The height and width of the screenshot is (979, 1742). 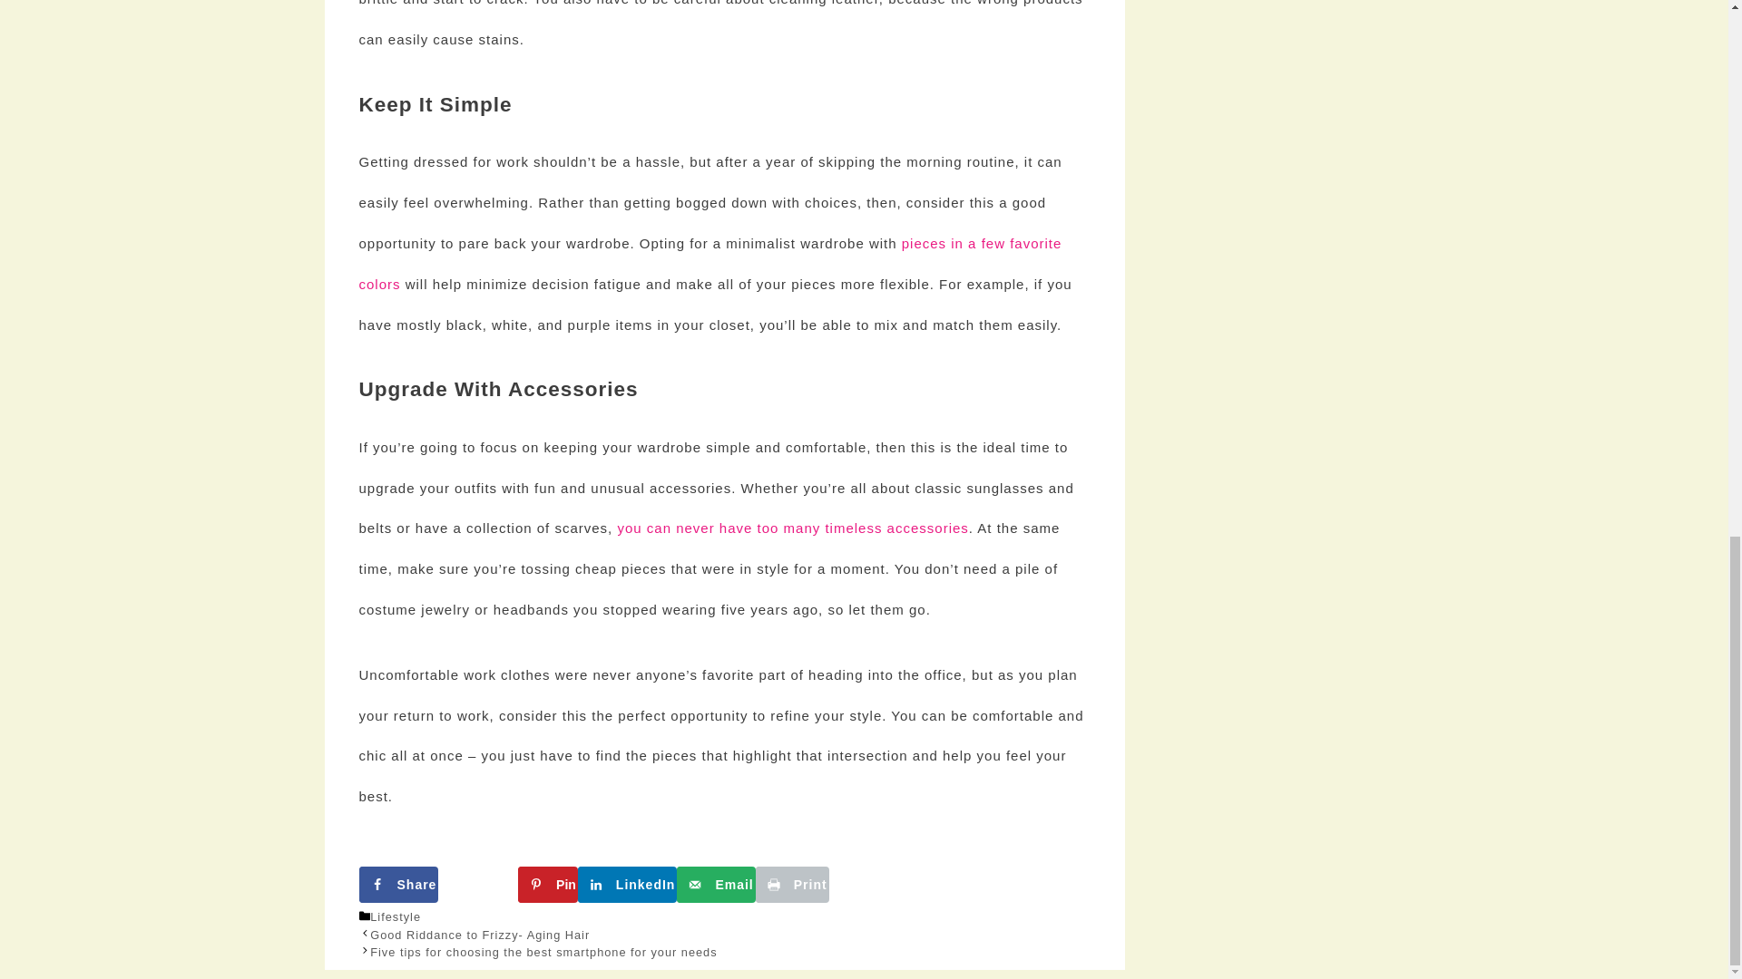 I want to click on Share on LinkedIn, so click(x=475, y=521).